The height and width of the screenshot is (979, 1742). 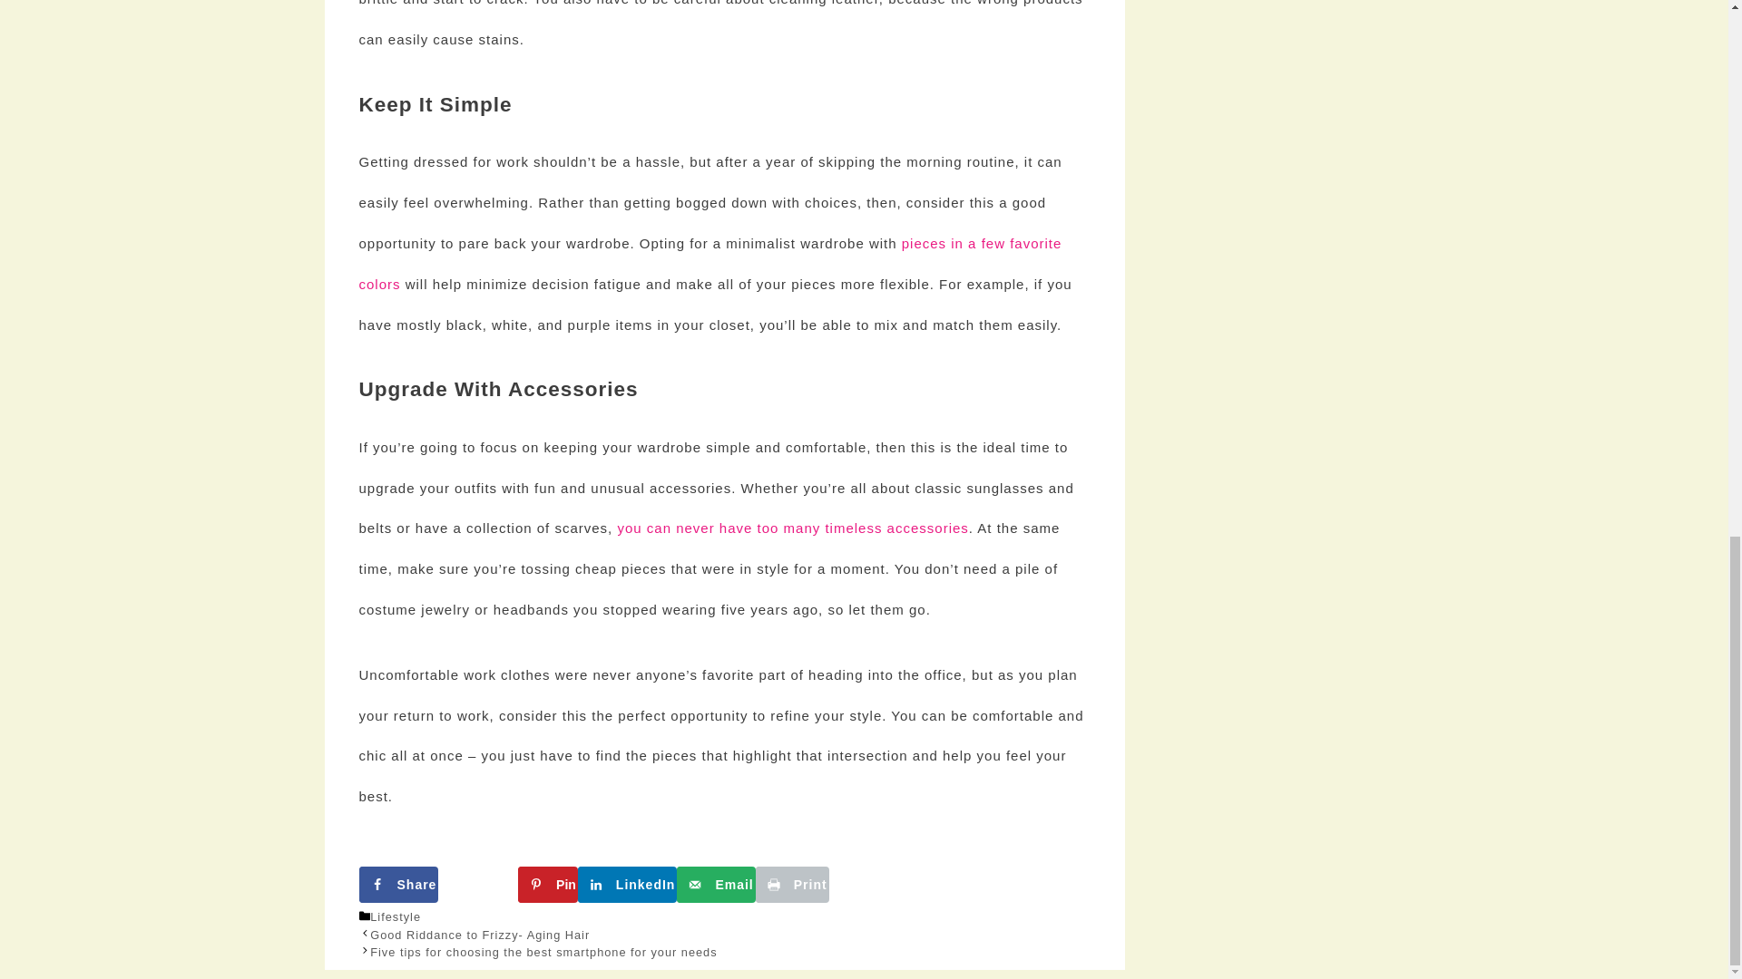 I want to click on Share on LinkedIn, so click(x=475, y=521).